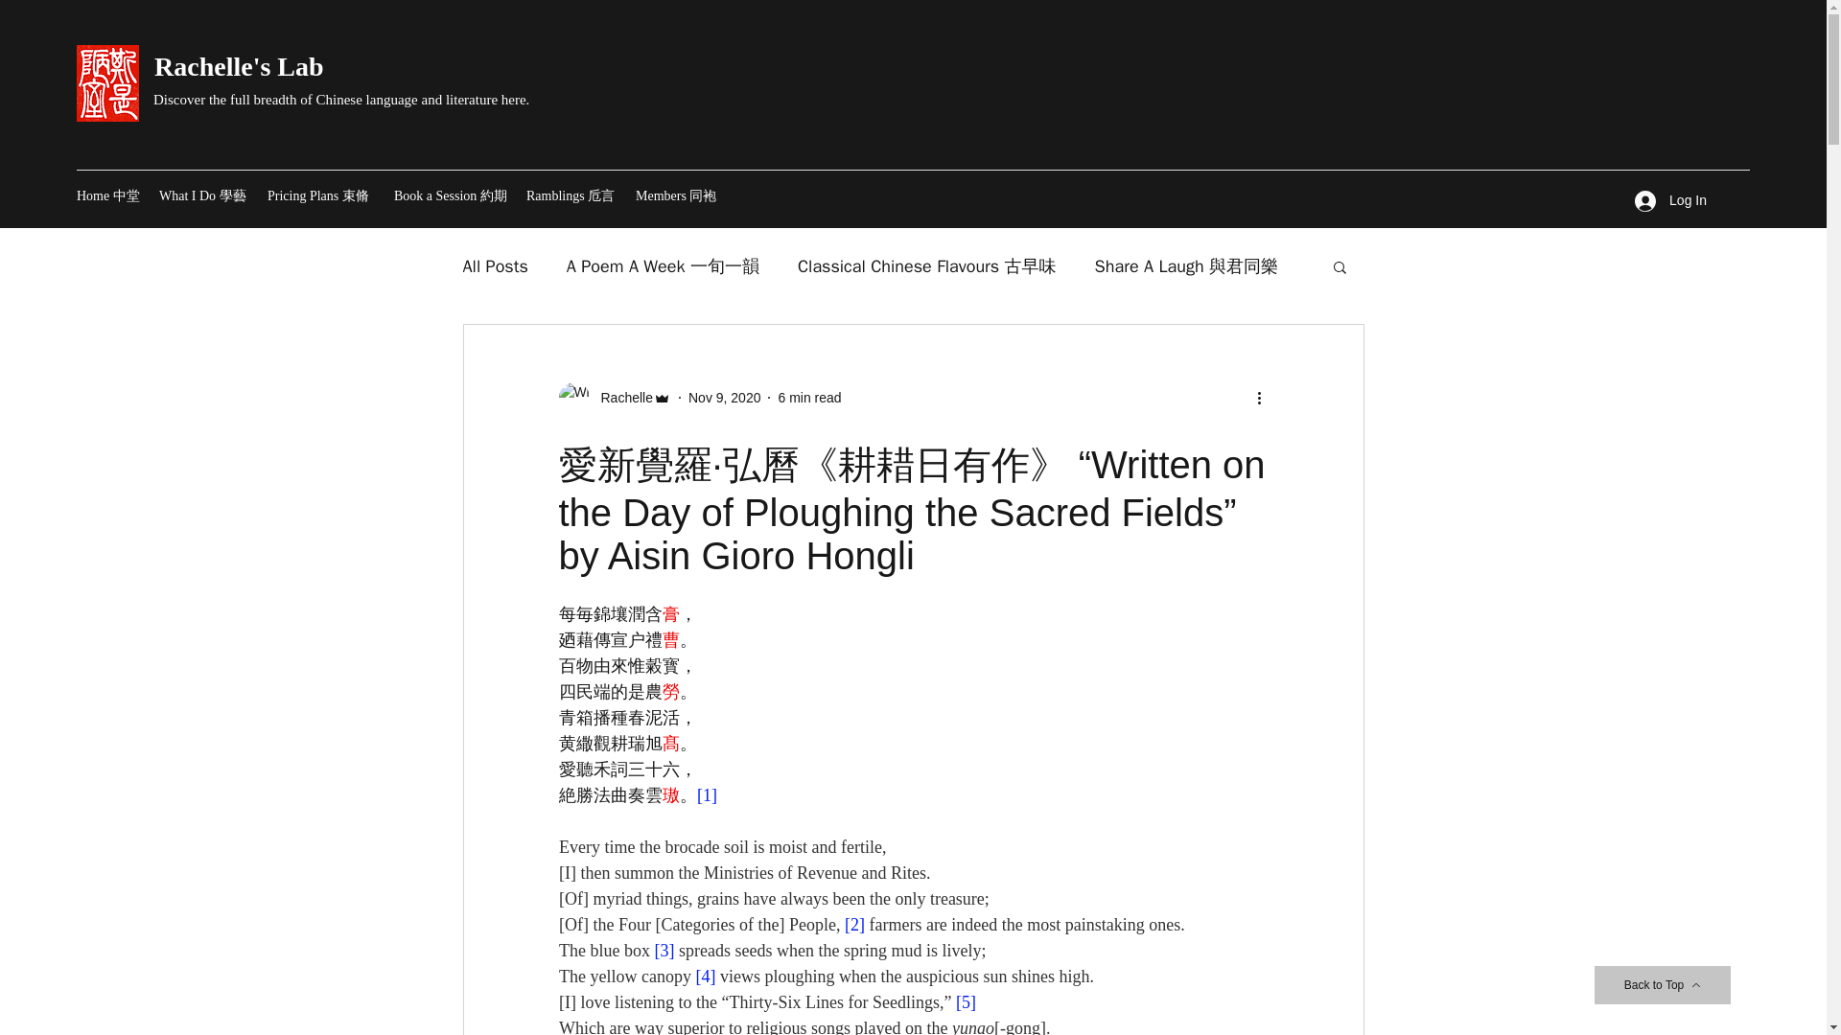 The height and width of the screenshot is (1035, 1841). Describe the element at coordinates (619, 397) in the screenshot. I see `Rachelle` at that location.